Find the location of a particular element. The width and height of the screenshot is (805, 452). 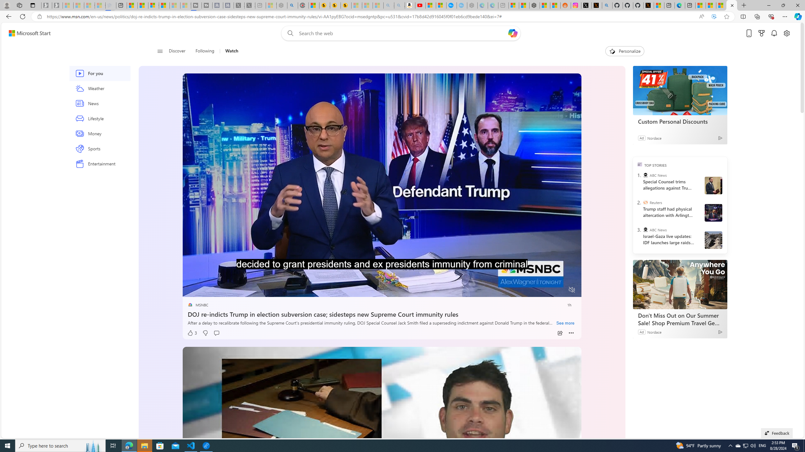

Dislike is located at coordinates (205, 333).